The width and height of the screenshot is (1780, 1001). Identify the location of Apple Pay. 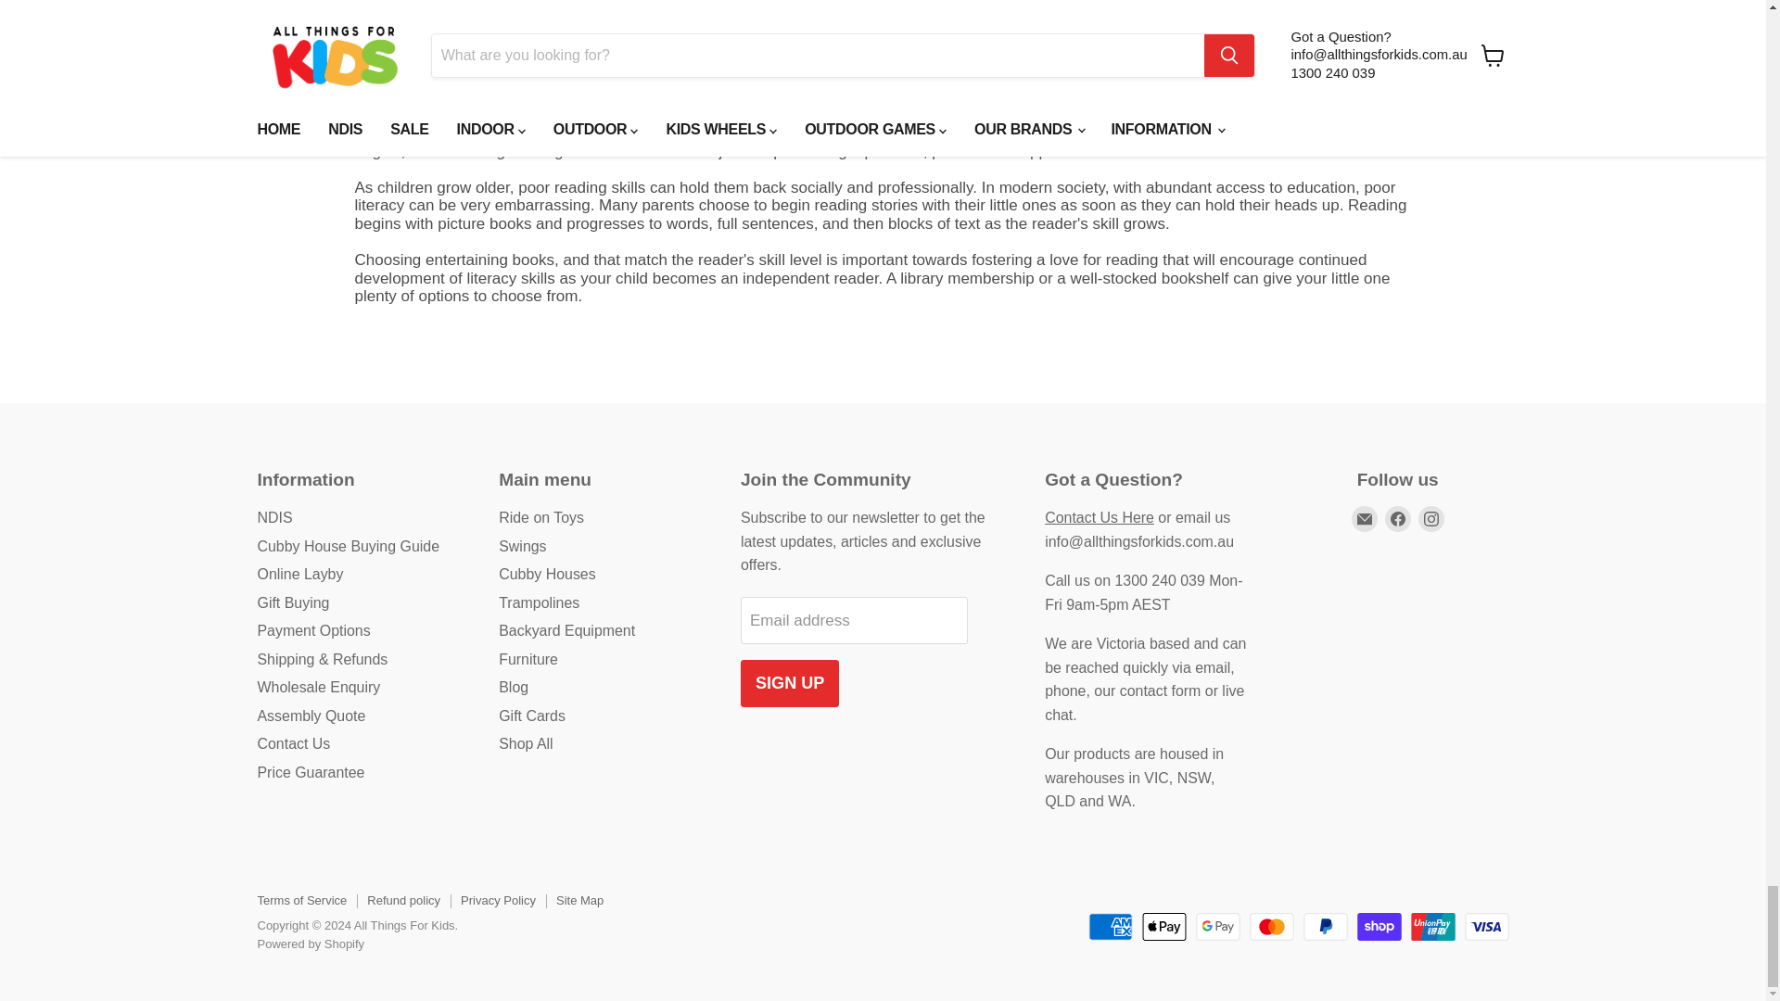
(1164, 927).